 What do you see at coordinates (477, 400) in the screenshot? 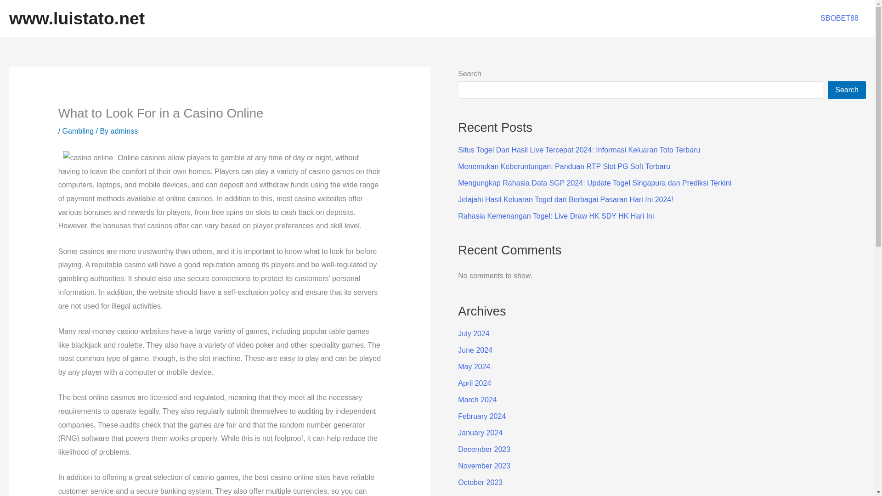
I see `March 2024` at bounding box center [477, 400].